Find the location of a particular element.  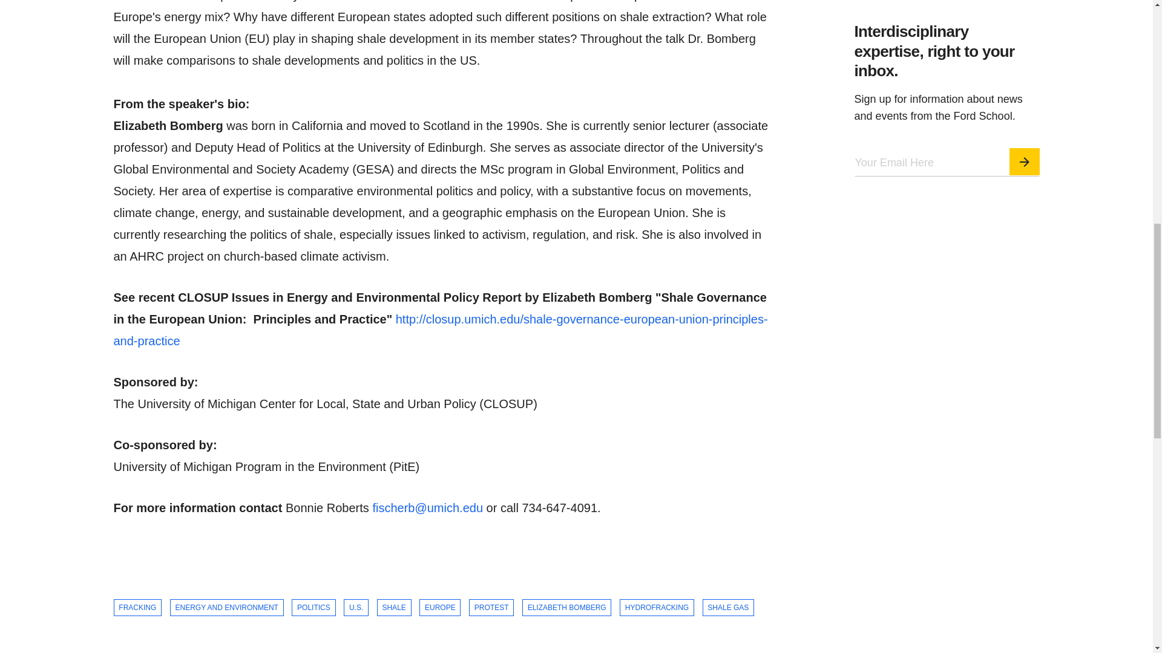

Subscribe is located at coordinates (1025, 167).